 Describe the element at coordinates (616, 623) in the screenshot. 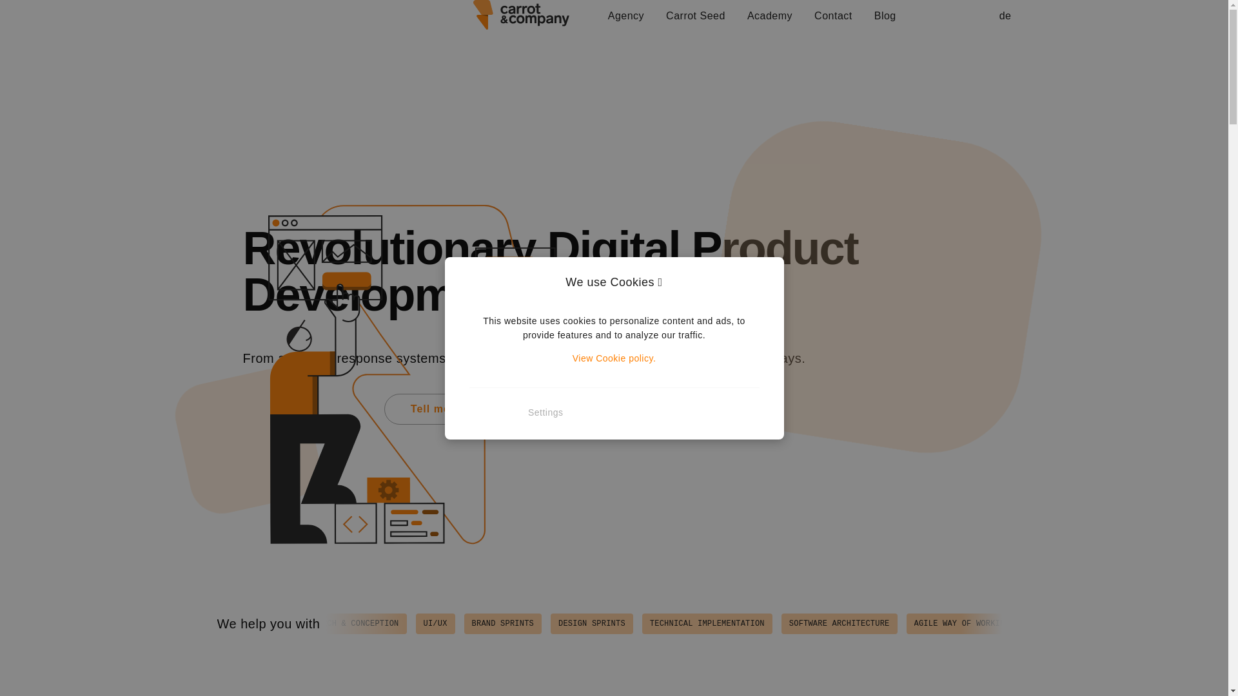

I see `BRAND SPRINTS` at that location.